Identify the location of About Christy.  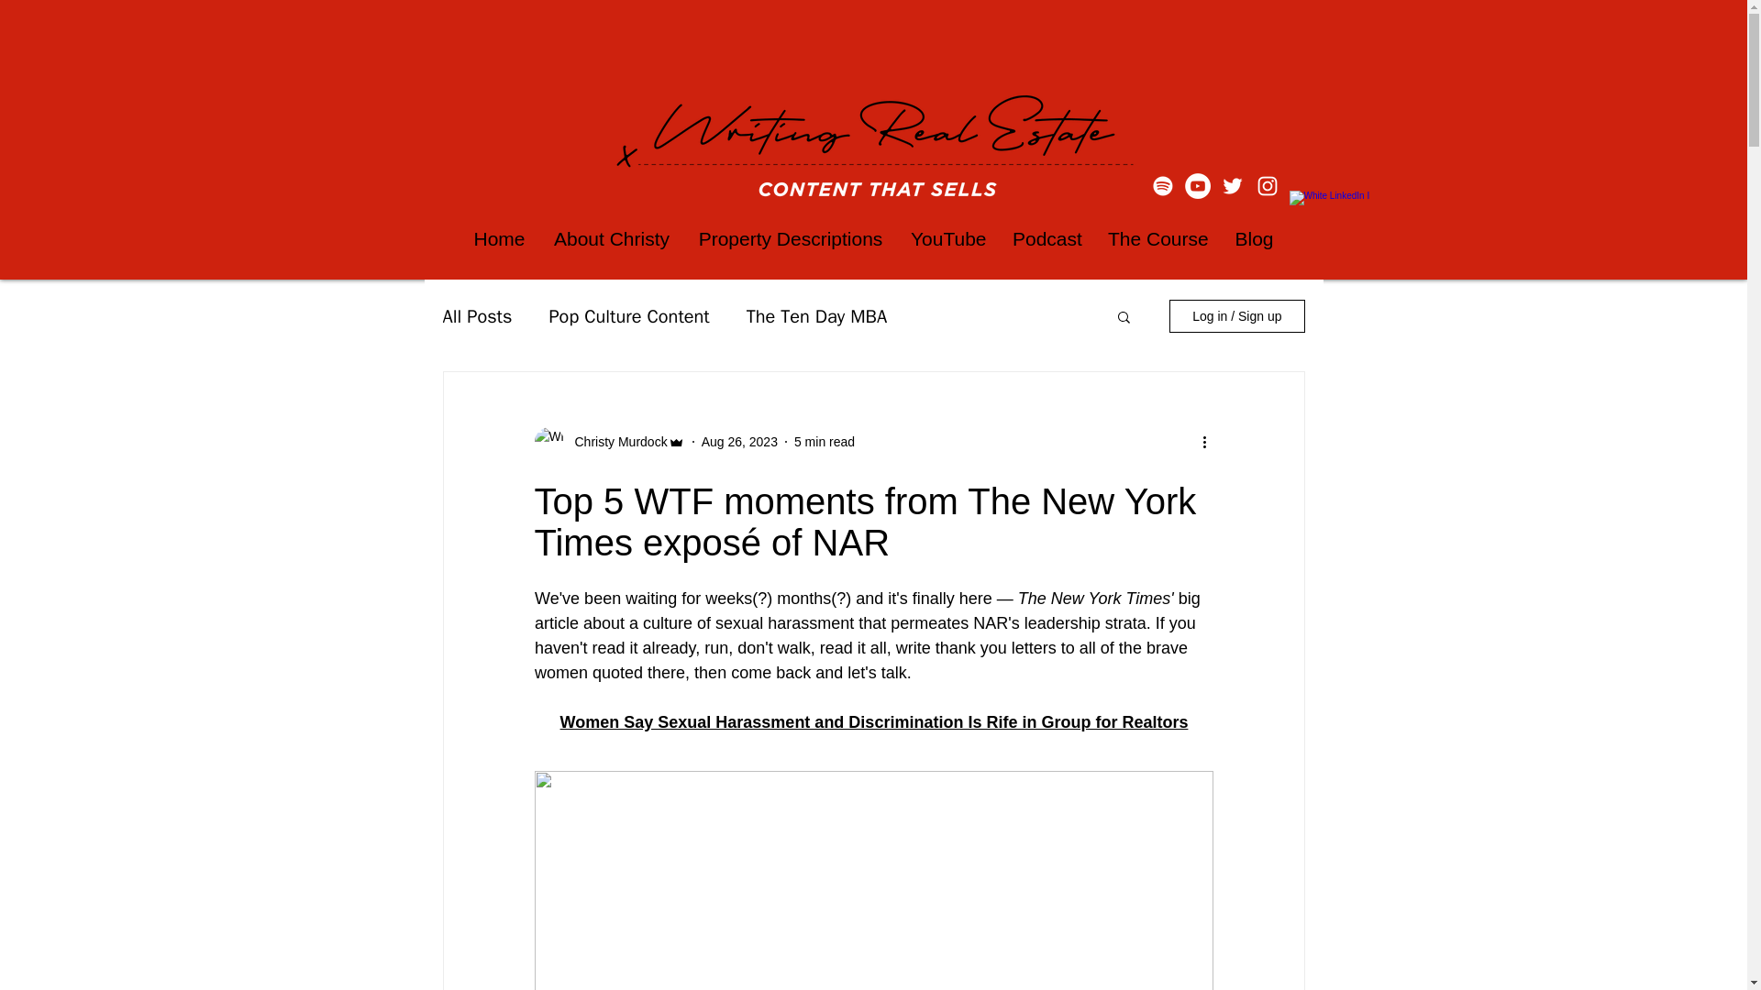
(611, 238).